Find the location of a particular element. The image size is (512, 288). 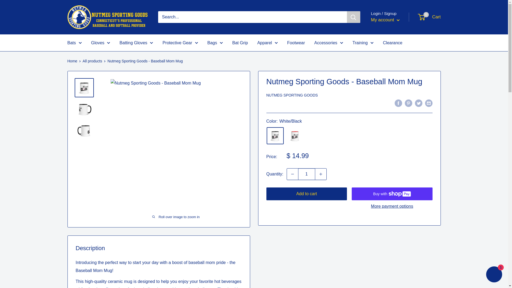

1 is located at coordinates (307, 174).